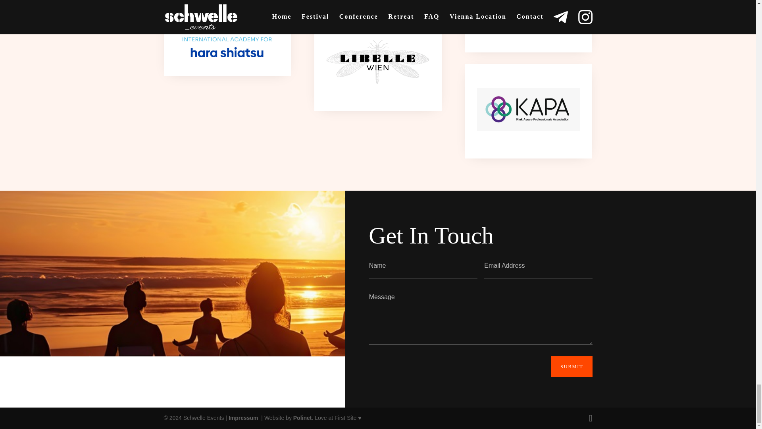 This screenshot has width=762, height=429. Describe the element at coordinates (302, 418) in the screenshot. I see `Polinet` at that location.